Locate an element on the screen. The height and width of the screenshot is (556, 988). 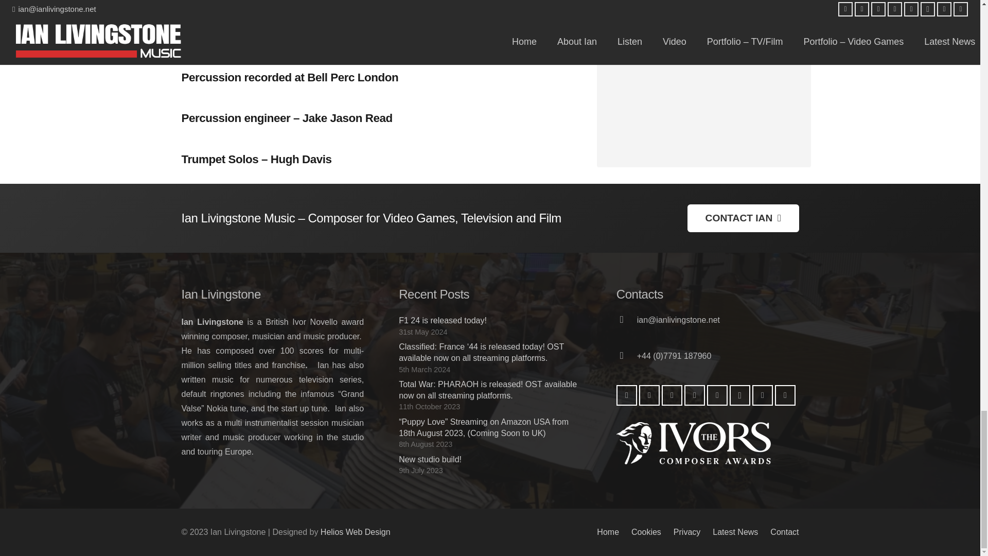
New studio build! is located at coordinates (430, 459).